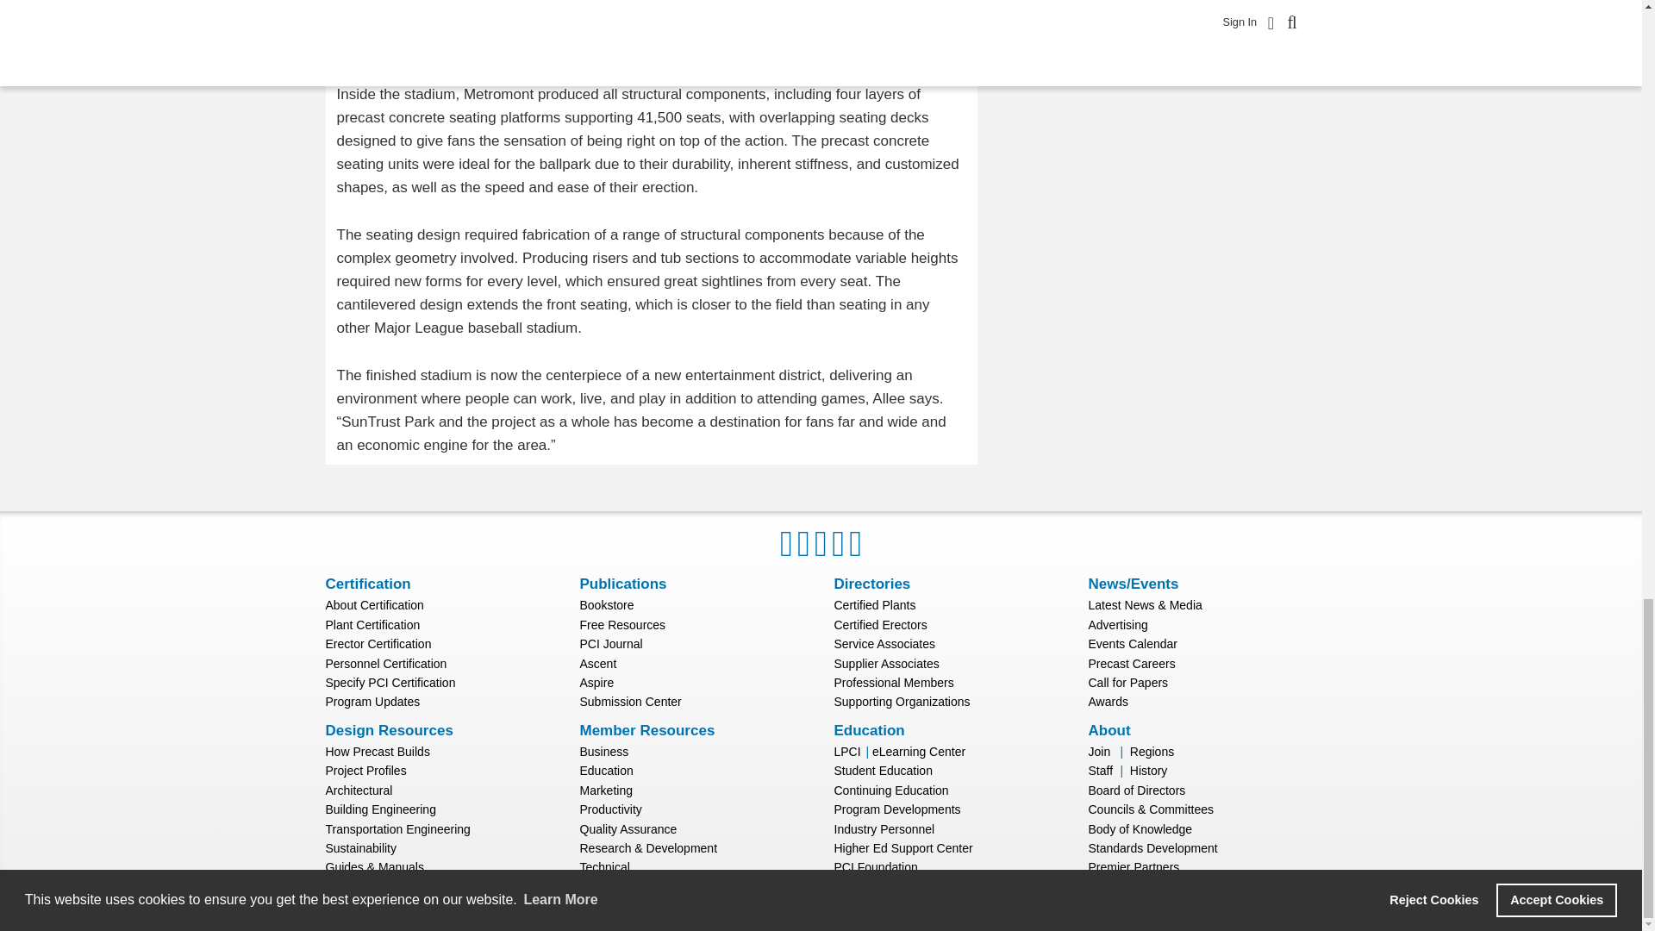 Image resolution: width=1655 pixels, height=931 pixels. Describe the element at coordinates (379, 643) in the screenshot. I see `Erector Certification` at that location.